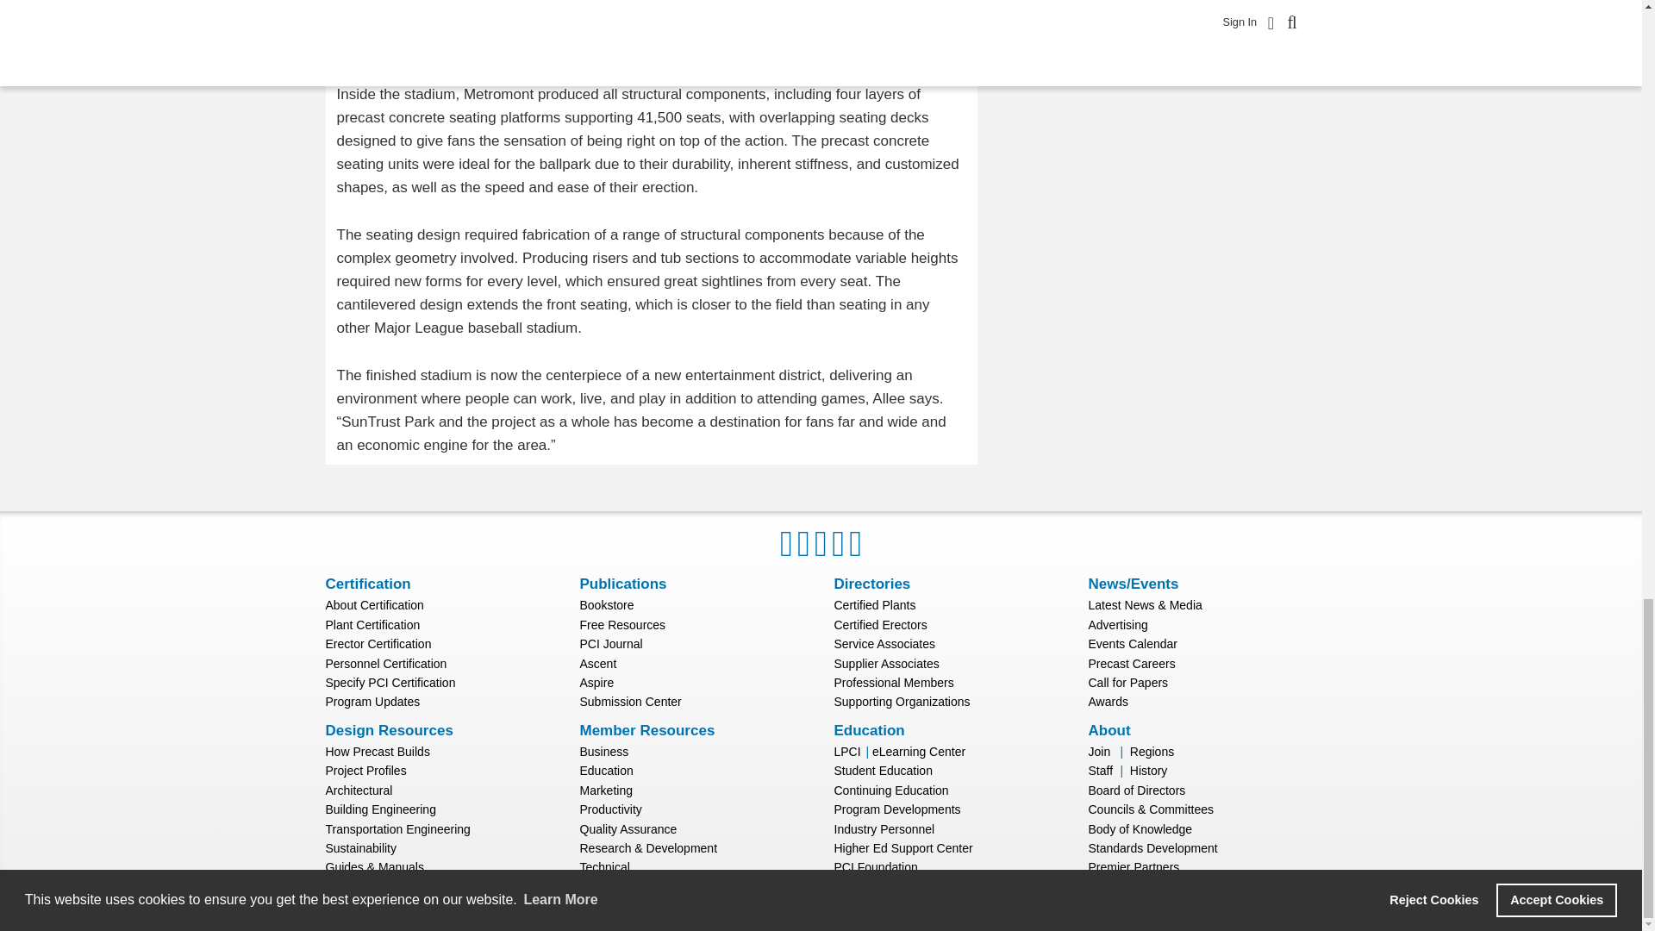 Image resolution: width=1655 pixels, height=931 pixels. Describe the element at coordinates (379, 643) in the screenshot. I see `Erector Certification` at that location.